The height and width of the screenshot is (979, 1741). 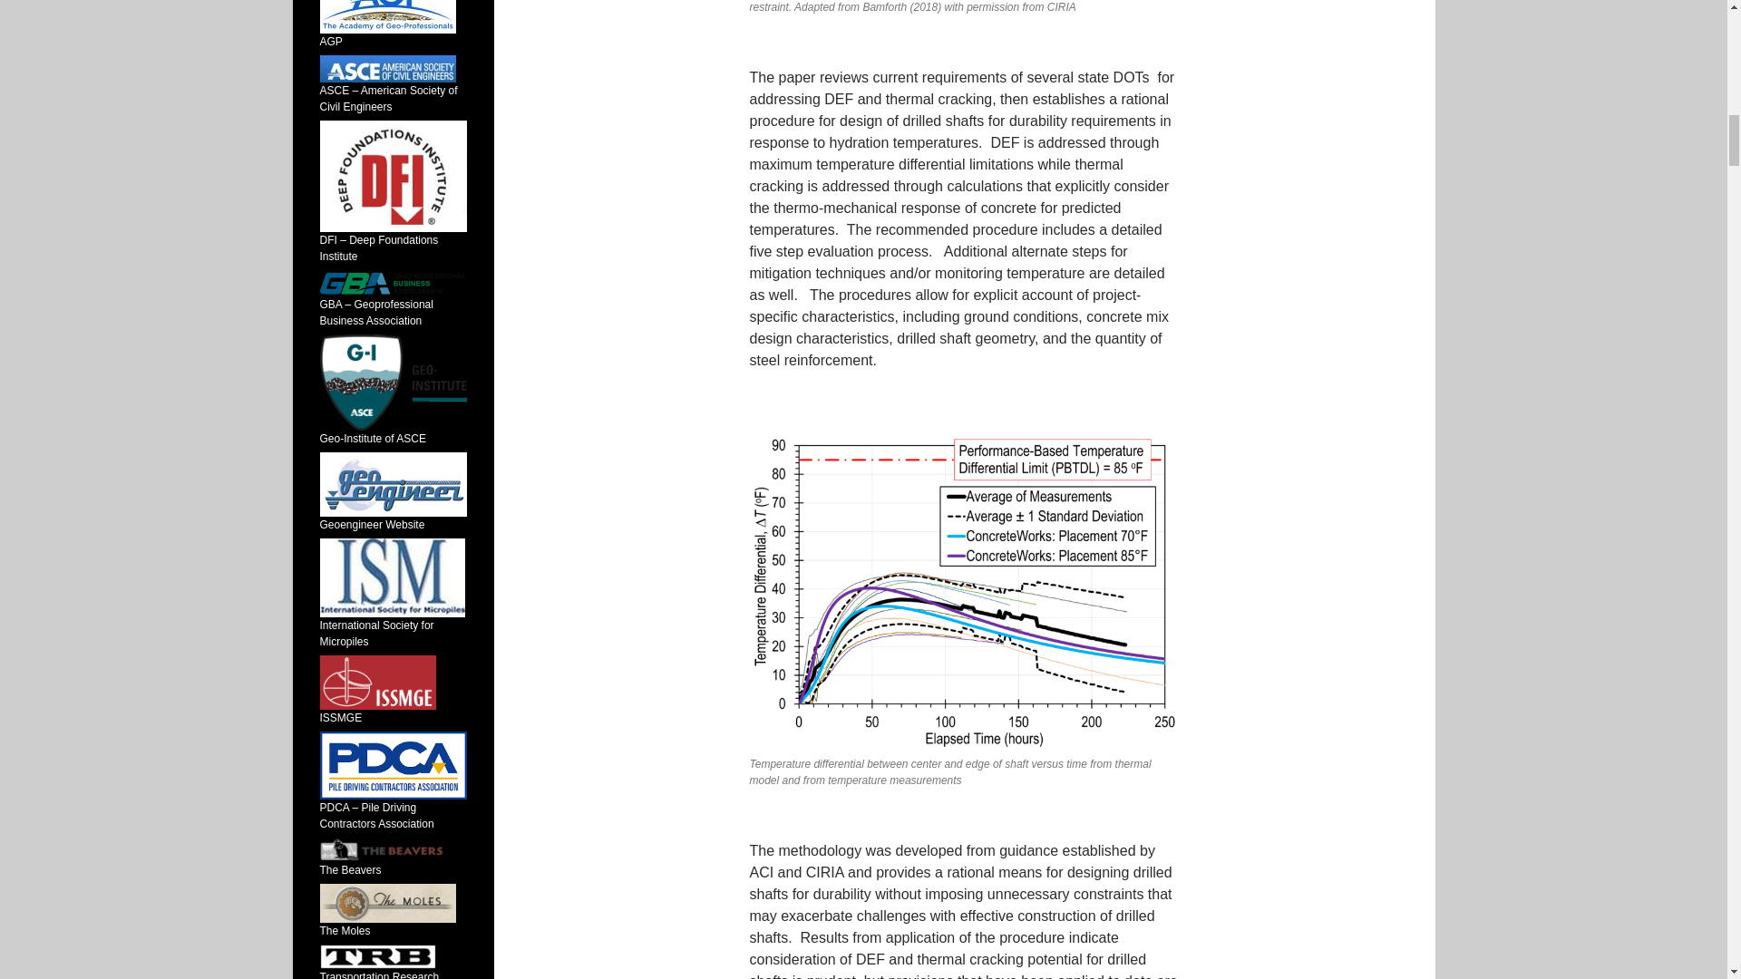 What do you see at coordinates (392, 383) in the screenshot?
I see `Geo-Institute of ASCE` at bounding box center [392, 383].